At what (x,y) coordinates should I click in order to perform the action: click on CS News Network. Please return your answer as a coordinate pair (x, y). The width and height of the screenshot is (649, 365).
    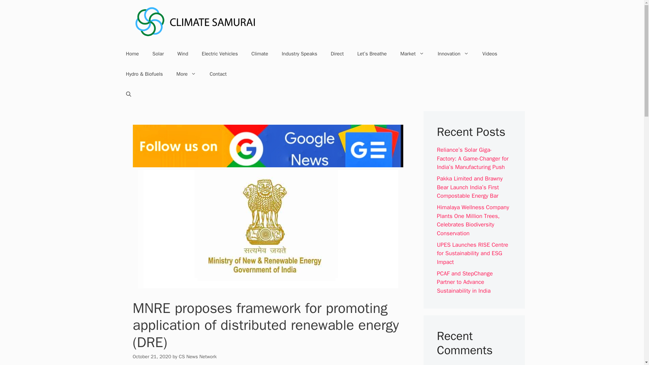
    Looking at the image, I should click on (198, 356).